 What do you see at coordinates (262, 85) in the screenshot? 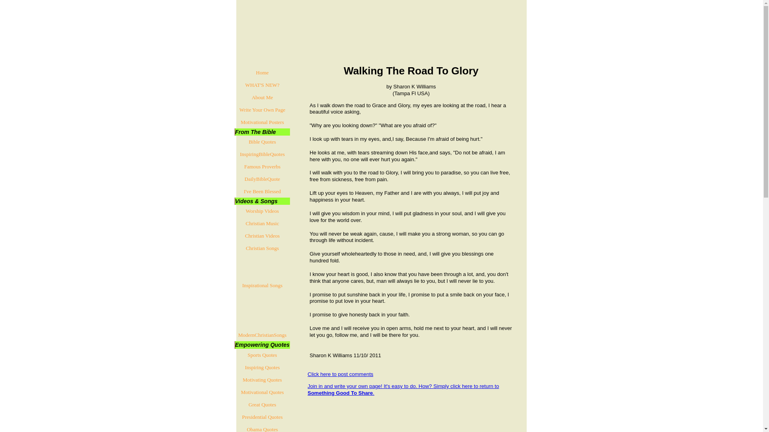
I see `WHAT'S NEW?` at bounding box center [262, 85].